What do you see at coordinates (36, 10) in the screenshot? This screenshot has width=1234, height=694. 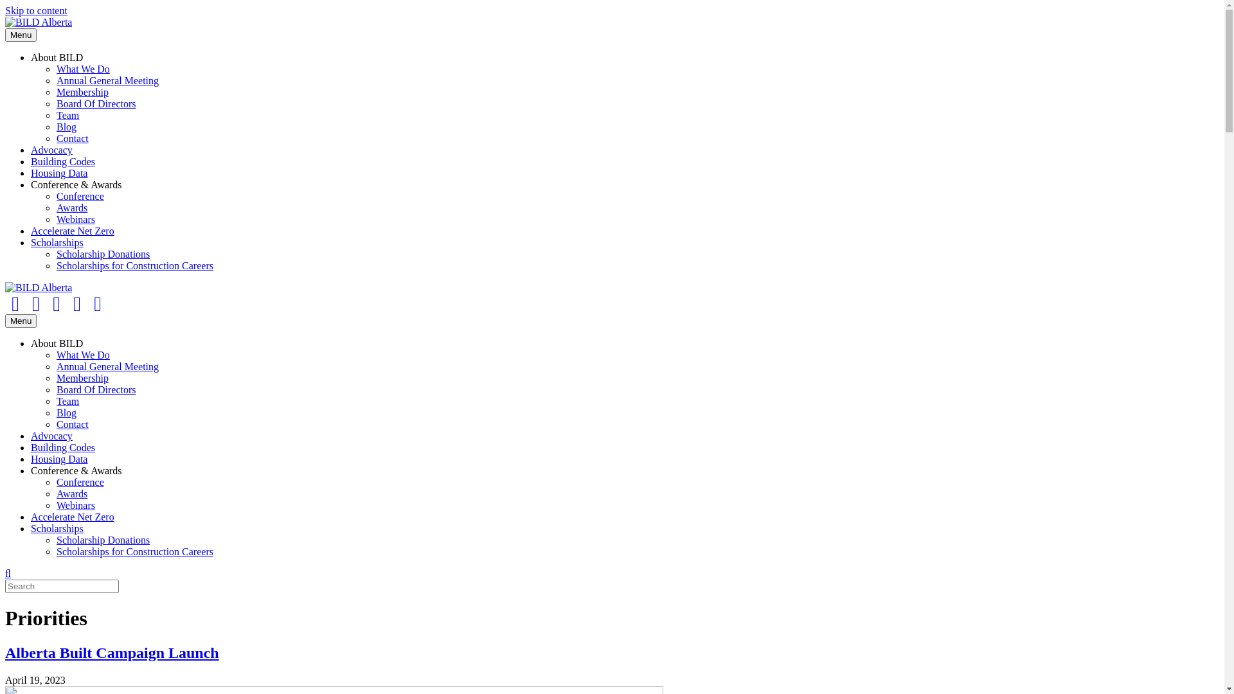 I see `Skip to content` at bounding box center [36, 10].